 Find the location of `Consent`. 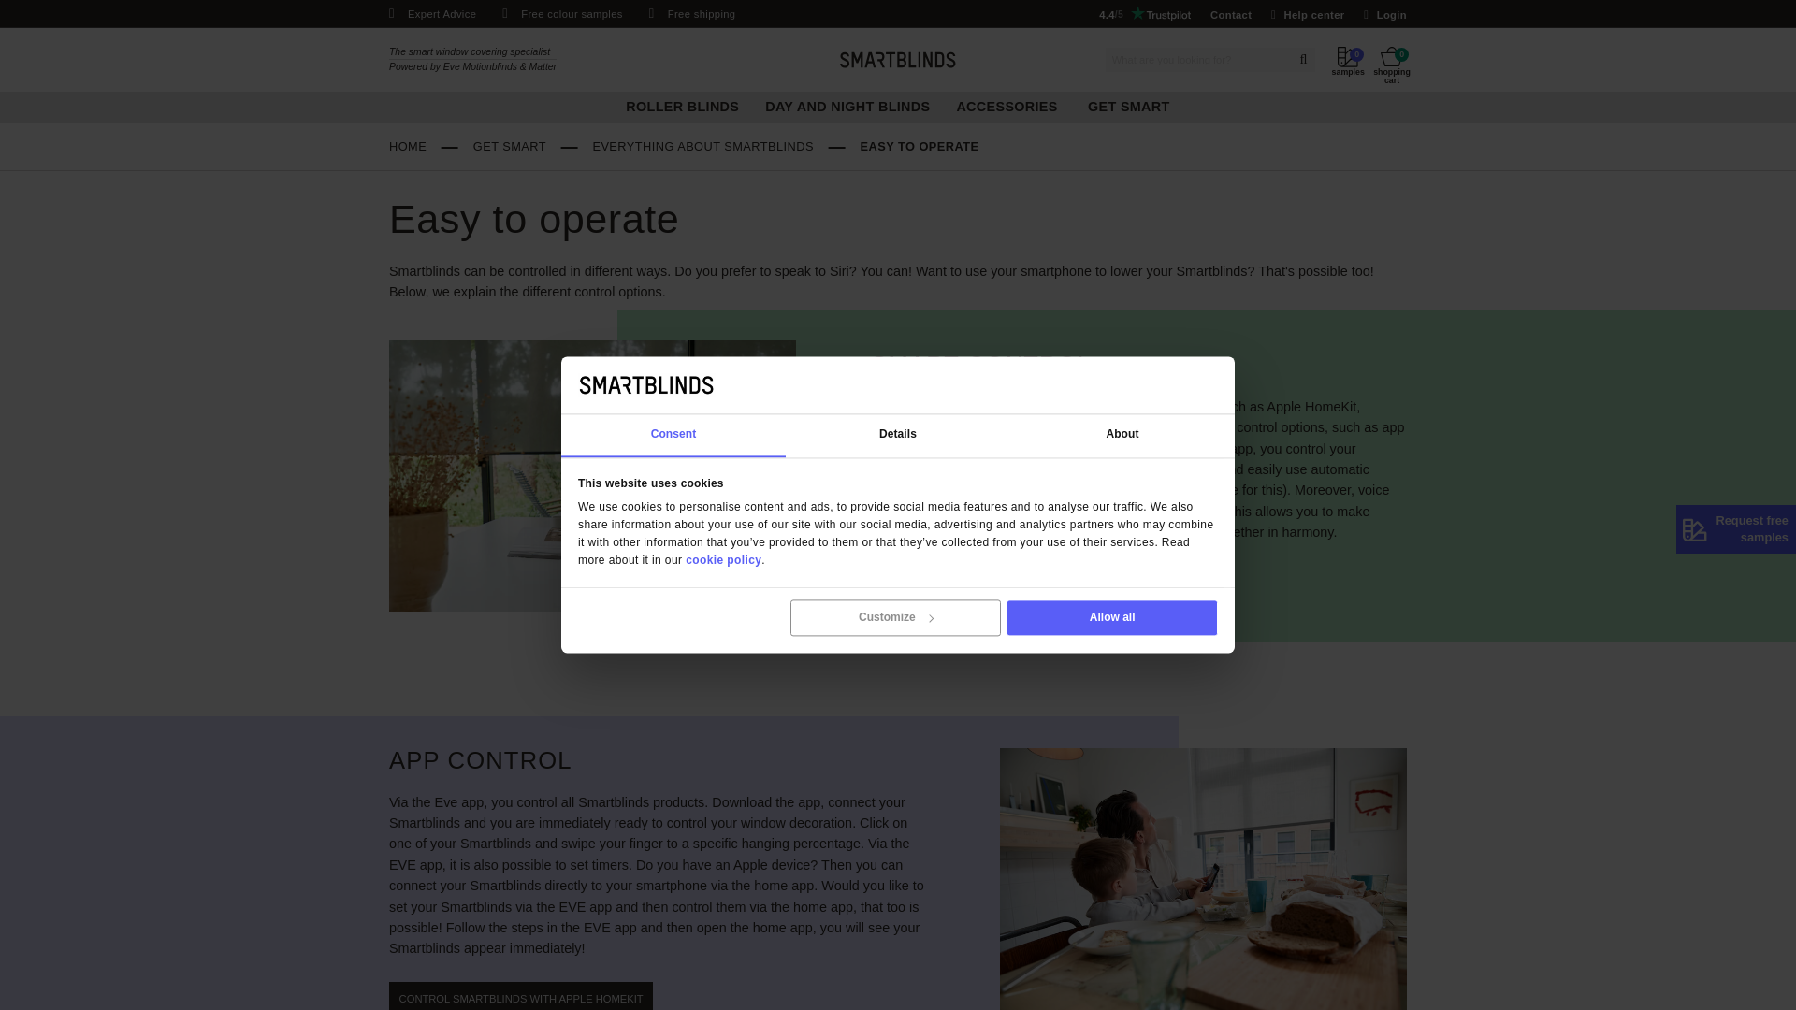

Consent is located at coordinates (842, 545).